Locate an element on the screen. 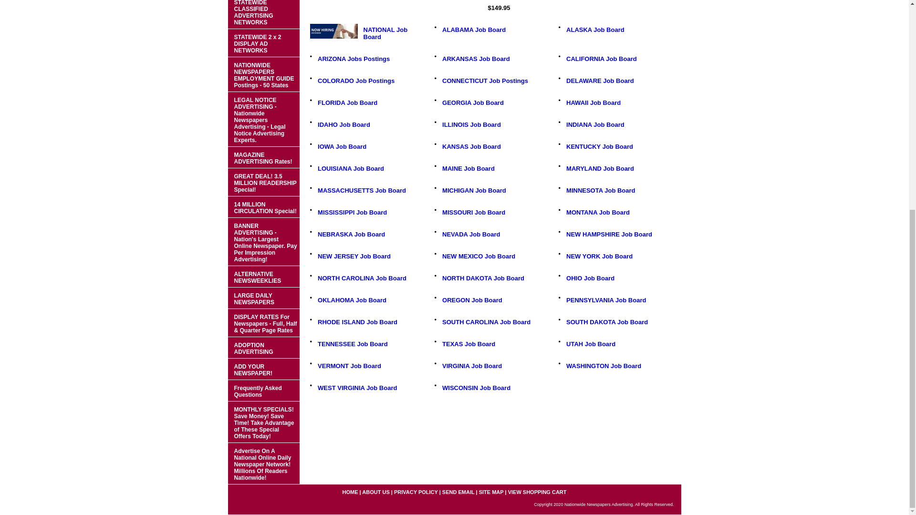  NATIONAL Job Board is located at coordinates (334, 31).